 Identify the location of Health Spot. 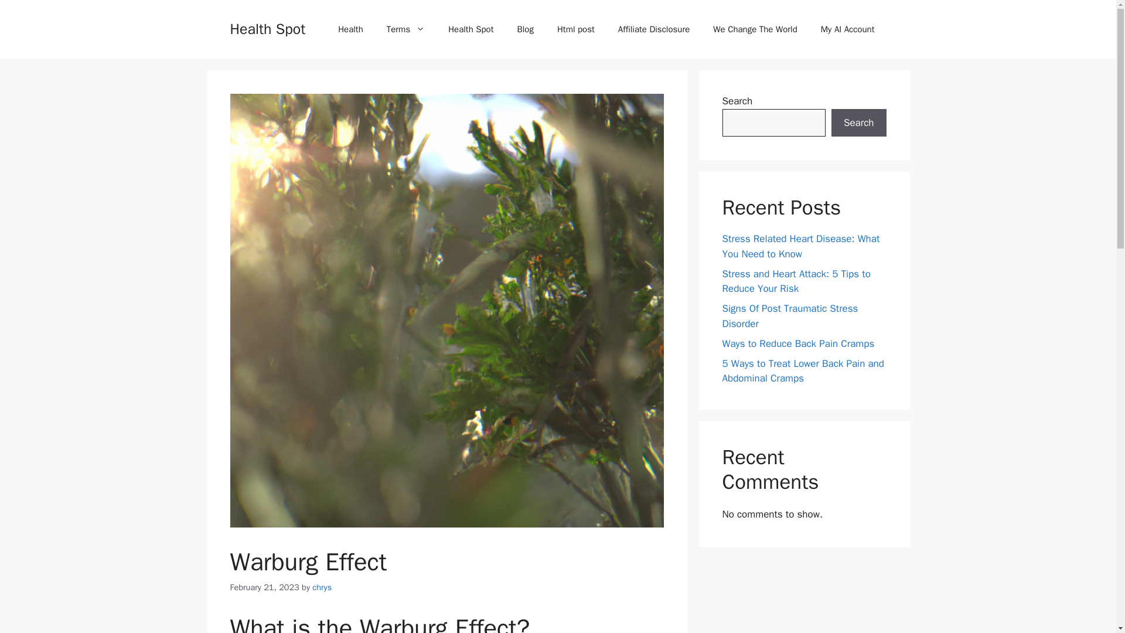
(267, 28).